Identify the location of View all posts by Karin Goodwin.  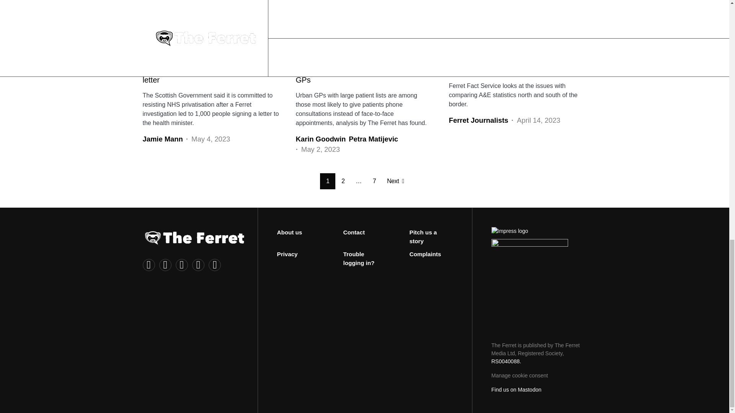
(320, 139).